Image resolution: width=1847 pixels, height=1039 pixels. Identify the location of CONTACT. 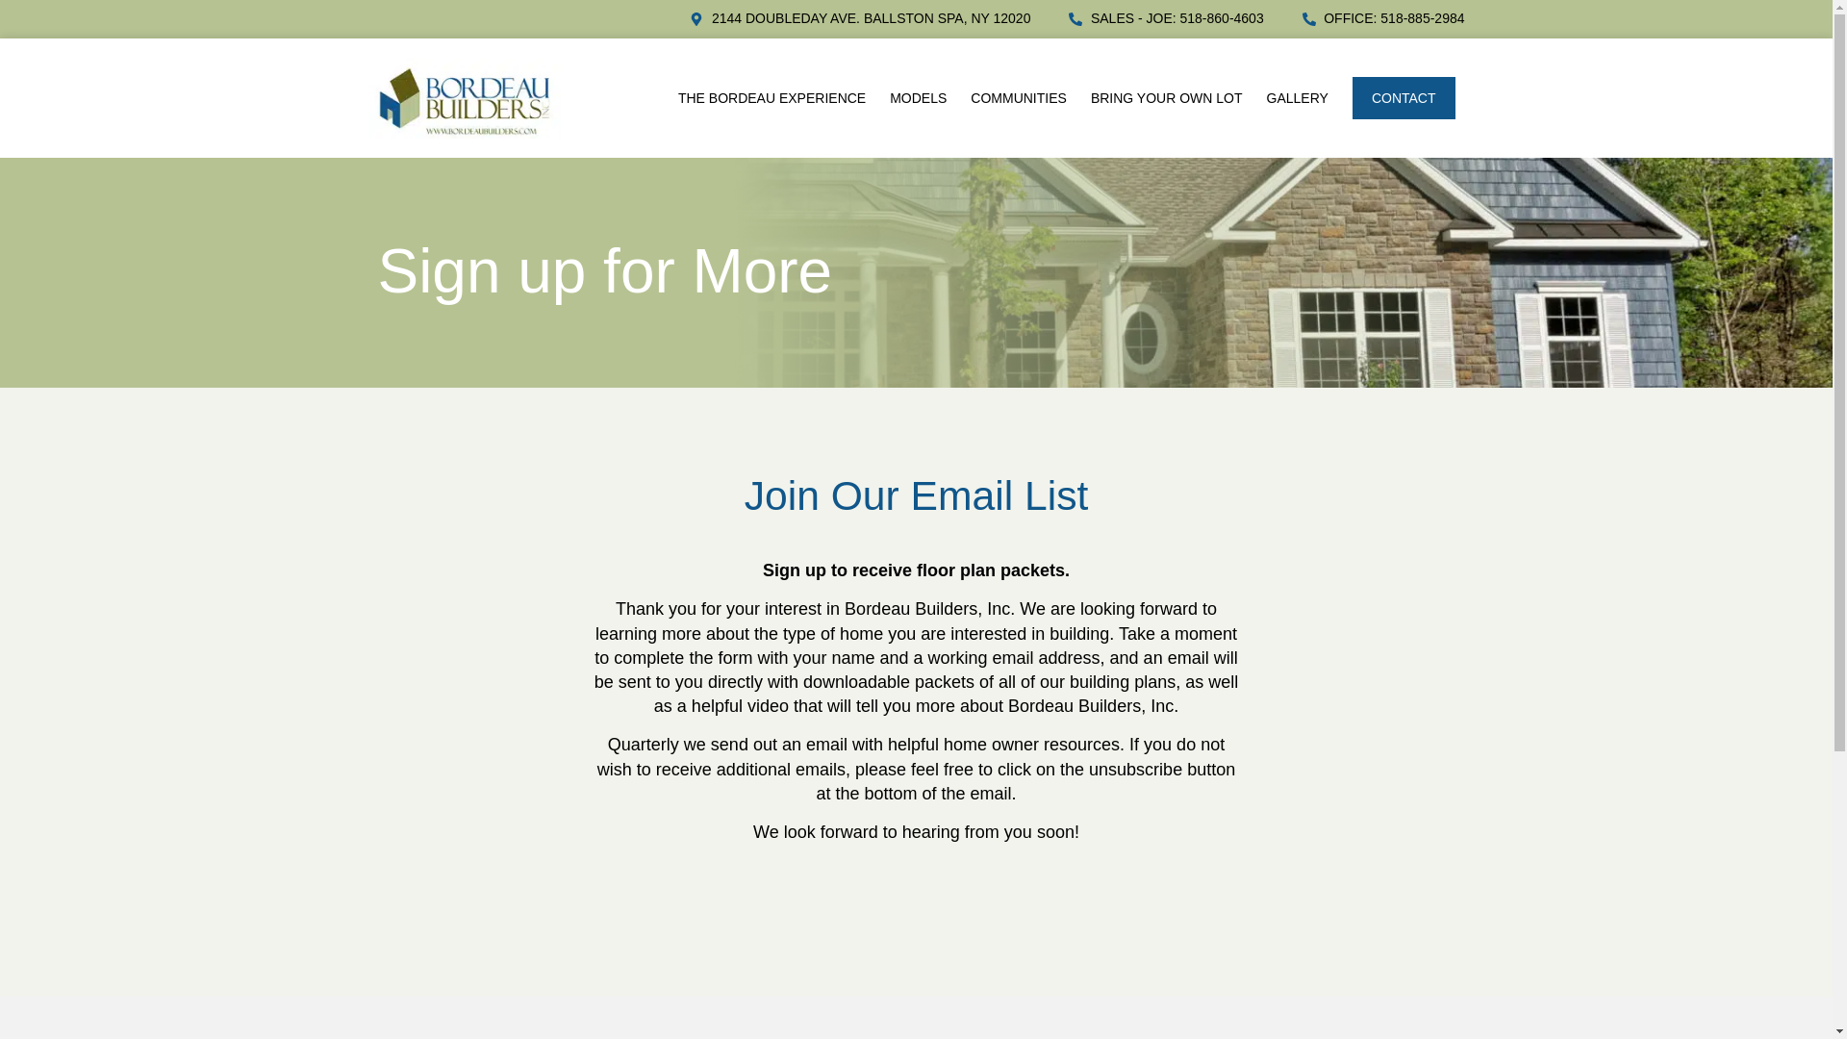
(1403, 98).